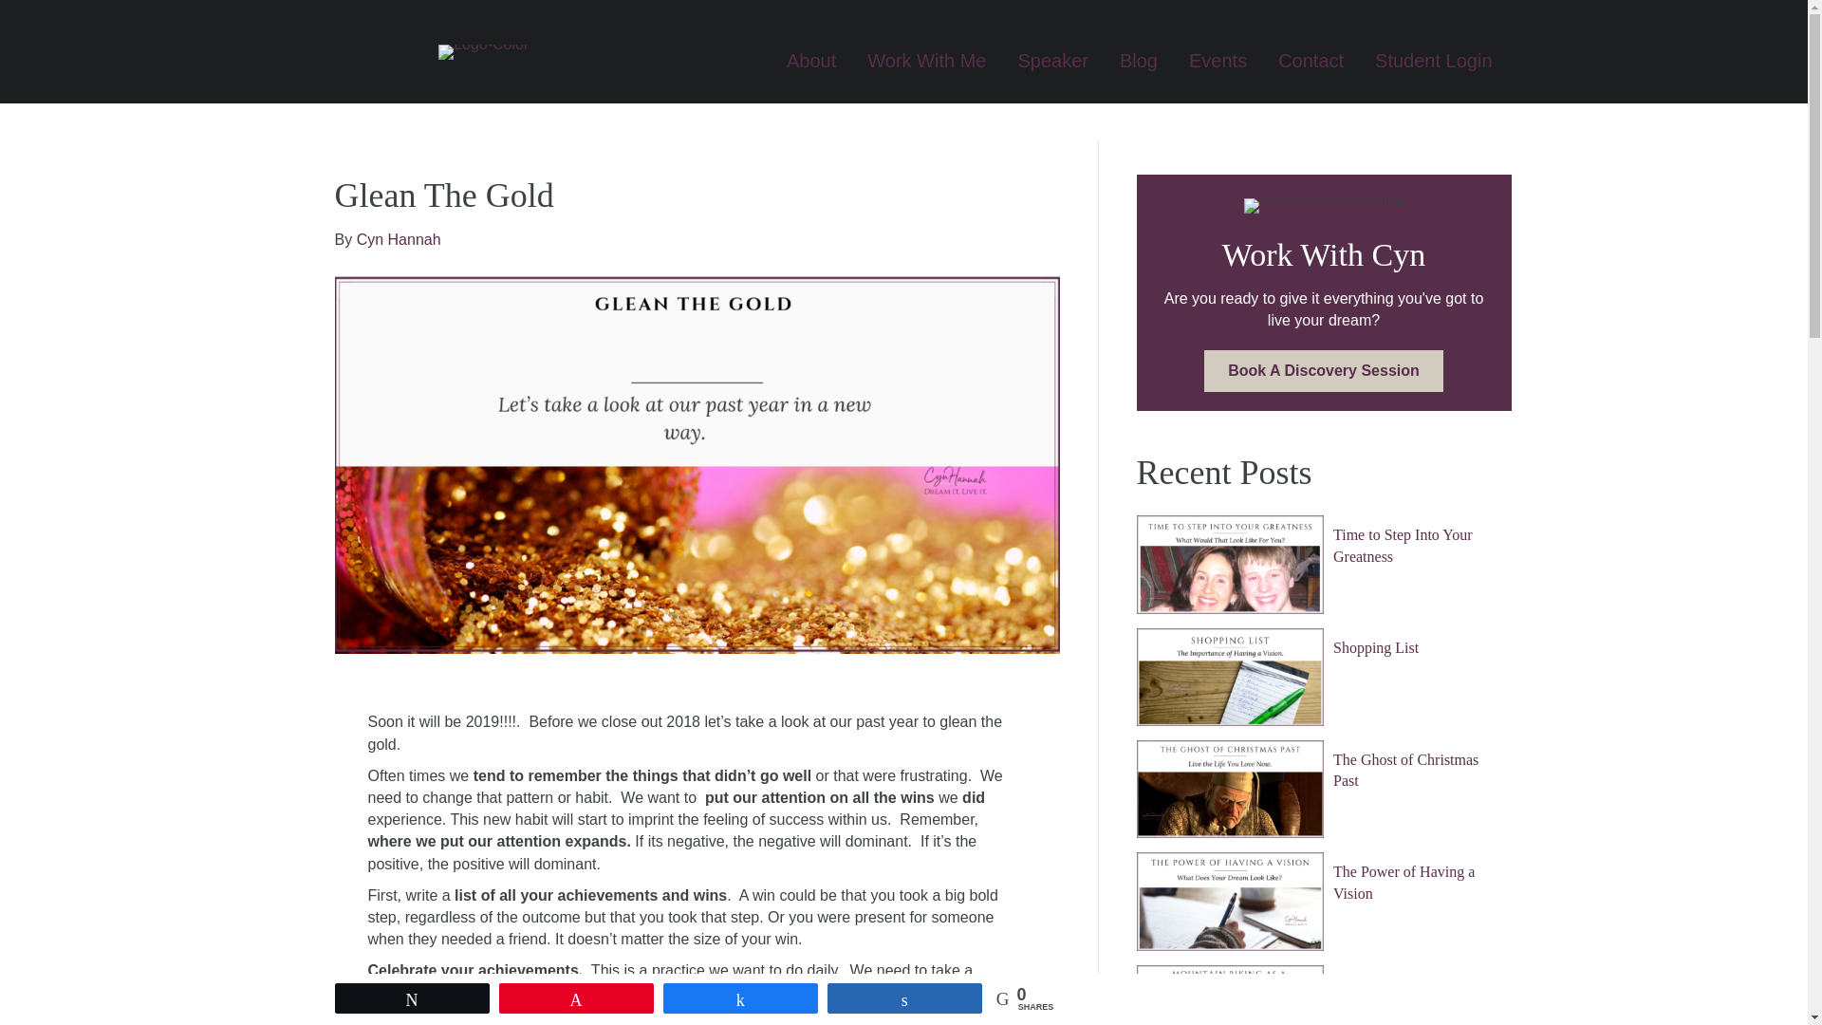  What do you see at coordinates (1433, 61) in the screenshot?
I see `Student Login` at bounding box center [1433, 61].